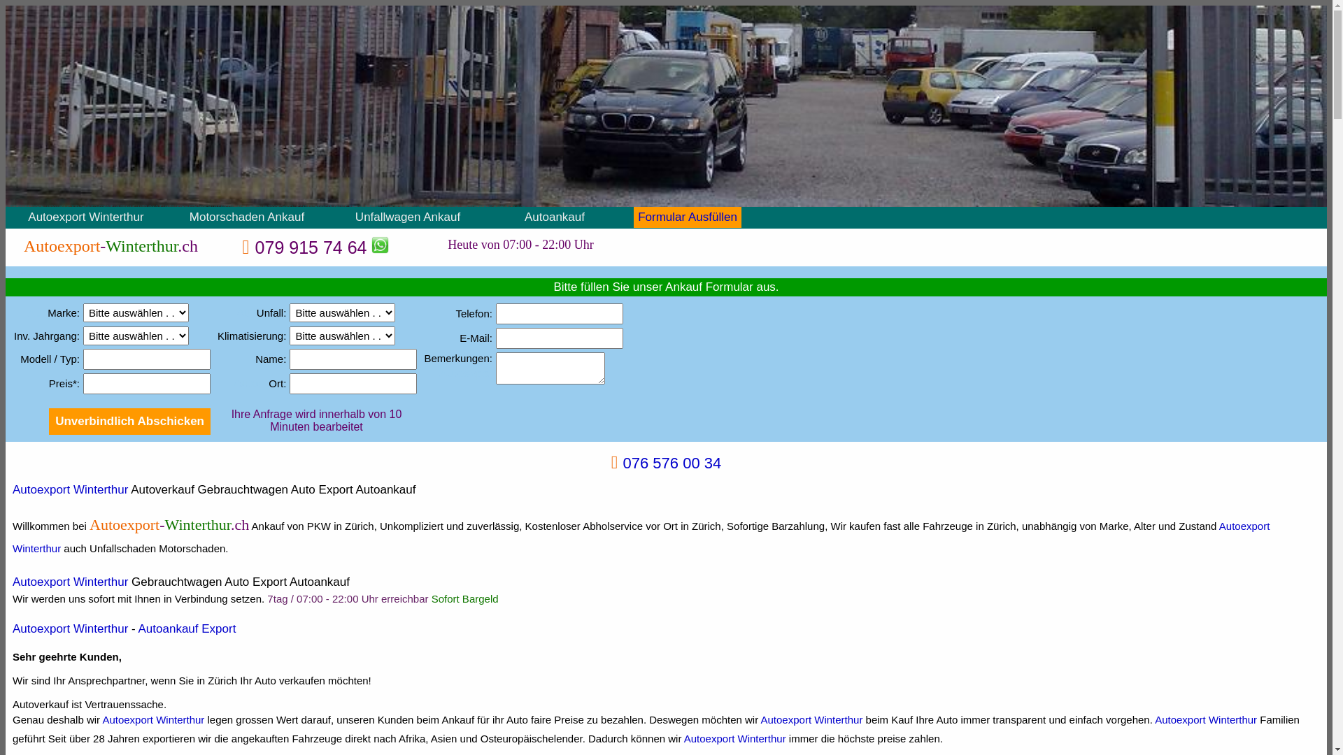 The width and height of the screenshot is (1343, 755). Describe the element at coordinates (812, 720) in the screenshot. I see `Autoexport Winterthur` at that location.